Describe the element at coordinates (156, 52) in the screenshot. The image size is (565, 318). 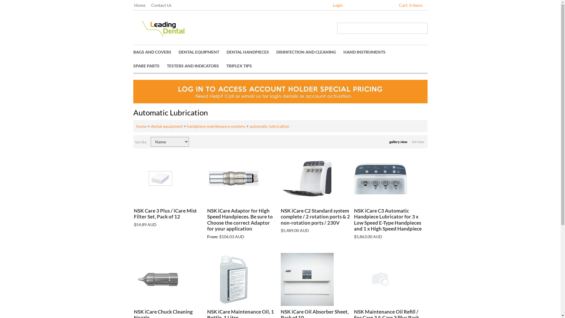
I see `BAGS AND COVERS` at that location.